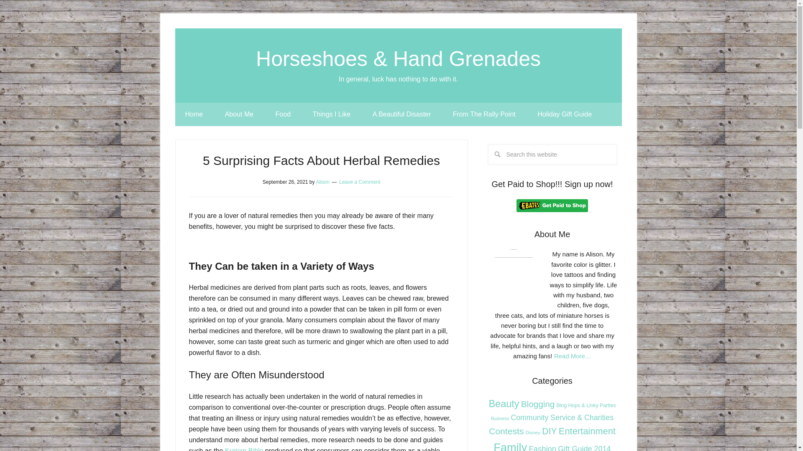 The image size is (803, 451). What do you see at coordinates (322, 182) in the screenshot?
I see `Alison` at bounding box center [322, 182].